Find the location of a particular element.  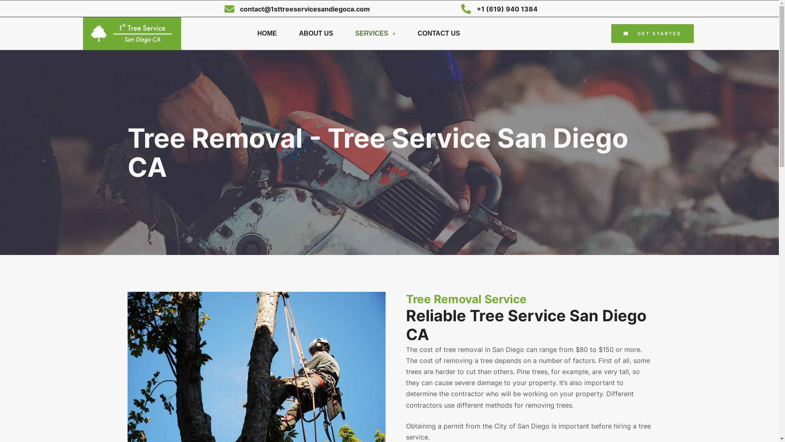

GET STARTED is located at coordinates (653, 34).